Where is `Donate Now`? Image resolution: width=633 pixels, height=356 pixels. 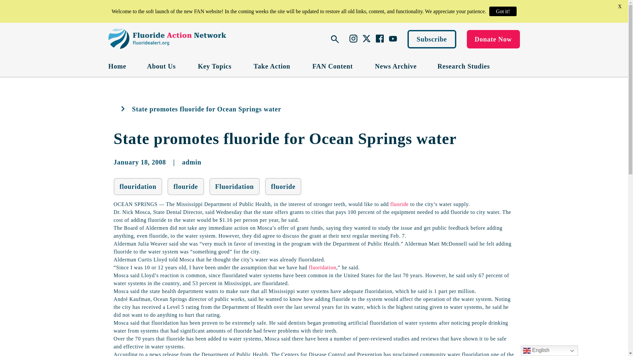
Donate Now is located at coordinates (493, 39).